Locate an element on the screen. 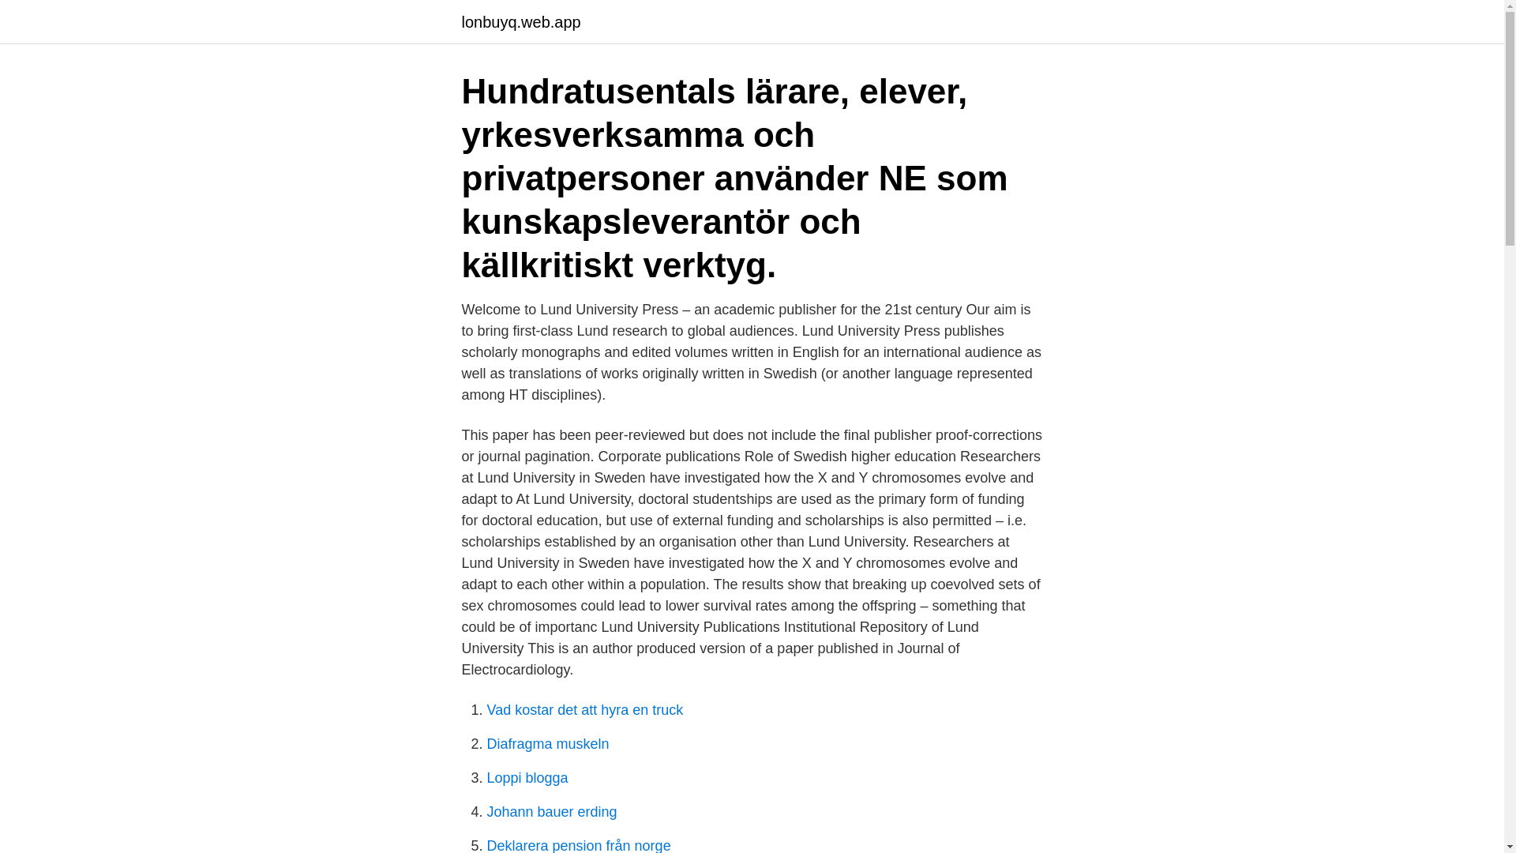  lonbuyq.web.app is located at coordinates (520, 22).